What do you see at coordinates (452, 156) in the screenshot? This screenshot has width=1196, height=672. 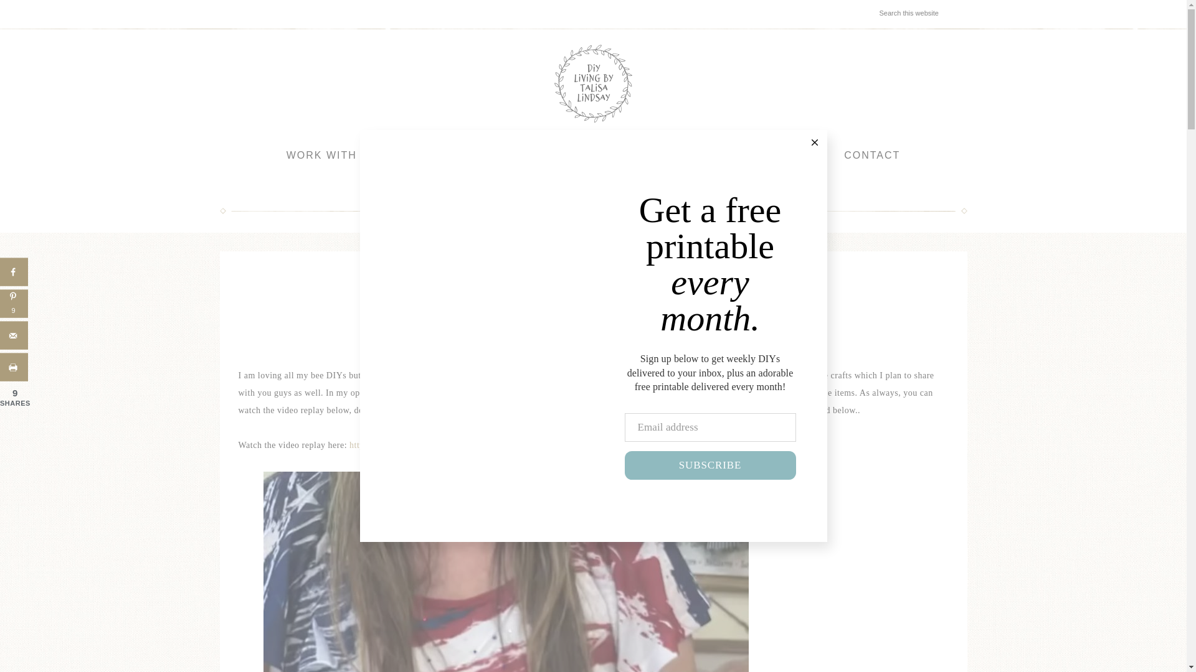 I see `DIY TUTORIALS` at bounding box center [452, 156].